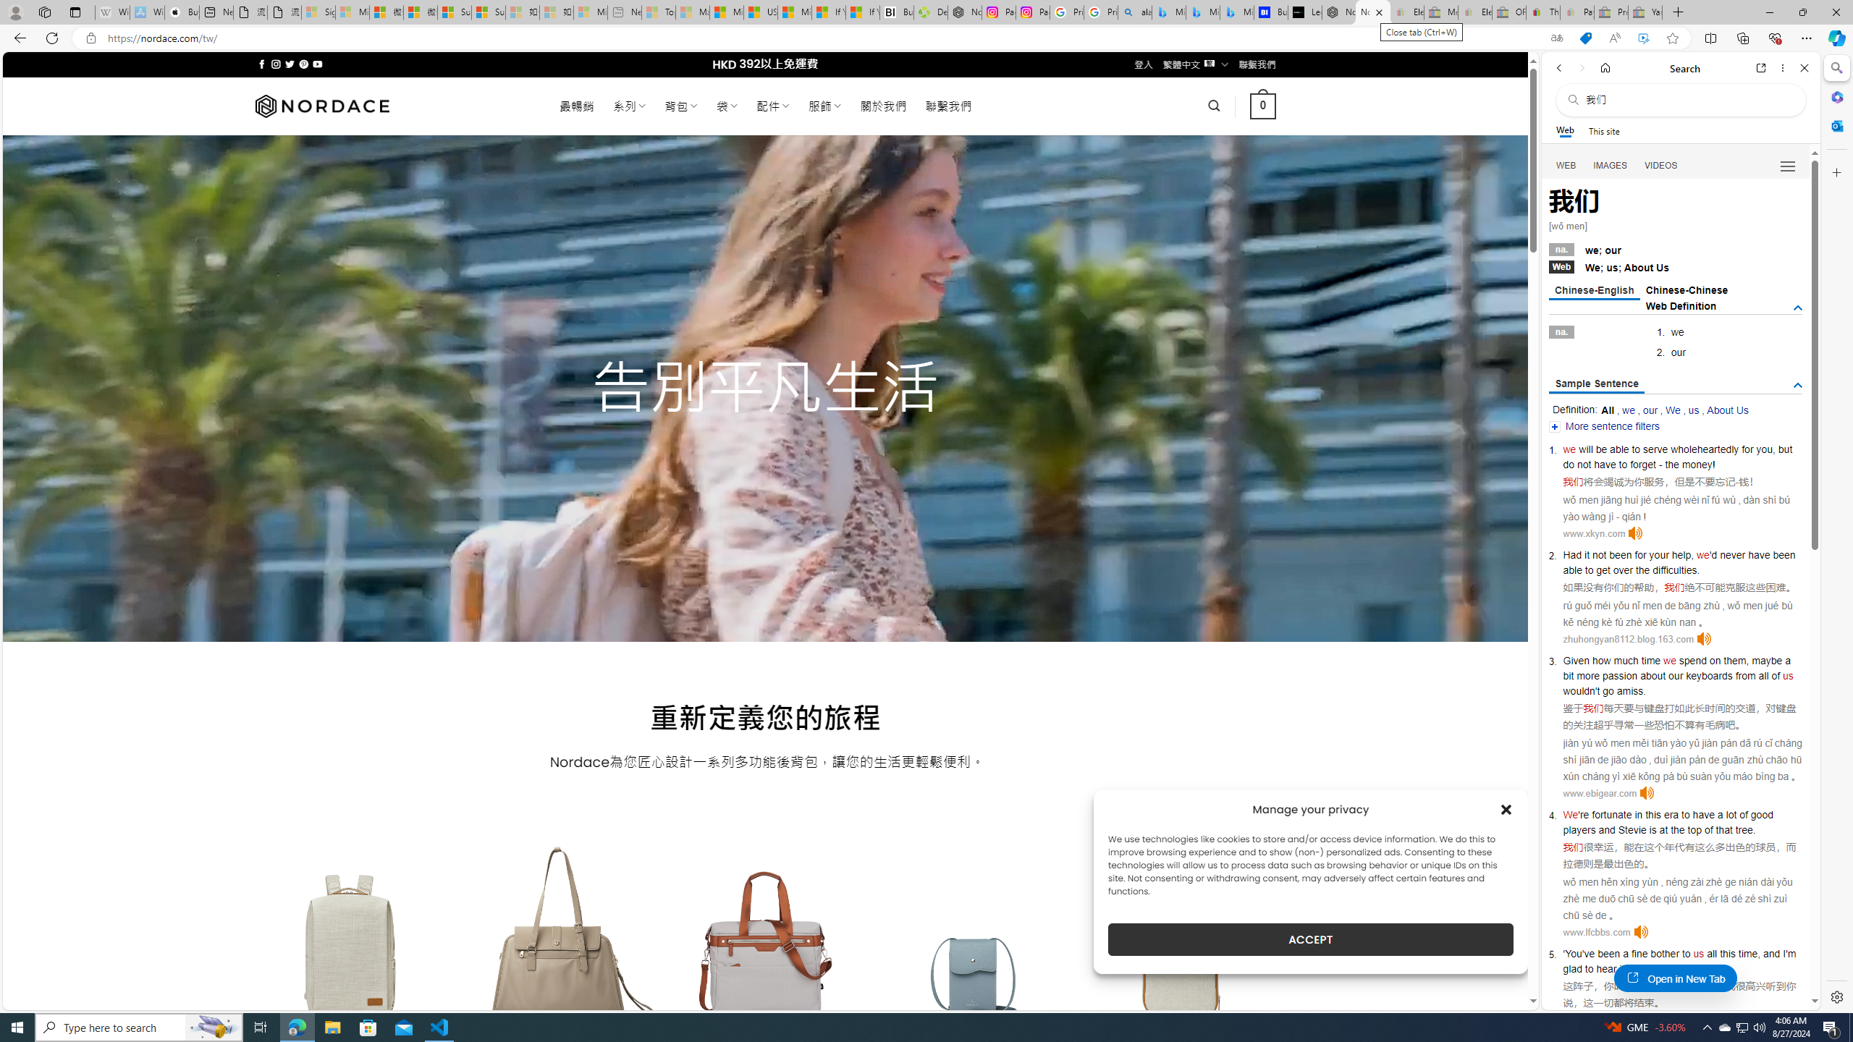 This screenshot has height=1042, width=1853. What do you see at coordinates (1696, 464) in the screenshot?
I see `money` at bounding box center [1696, 464].